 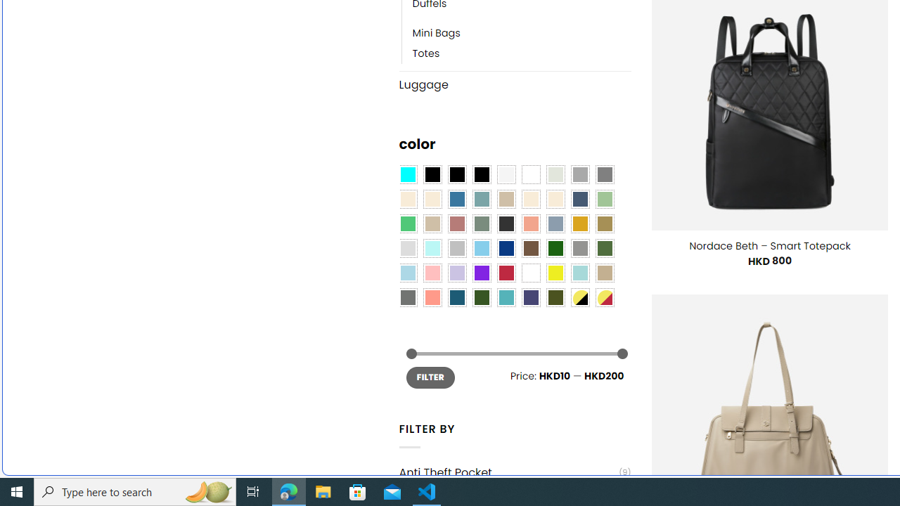 What do you see at coordinates (509, 472) in the screenshot?
I see `Anti Theft Pocket` at bounding box center [509, 472].